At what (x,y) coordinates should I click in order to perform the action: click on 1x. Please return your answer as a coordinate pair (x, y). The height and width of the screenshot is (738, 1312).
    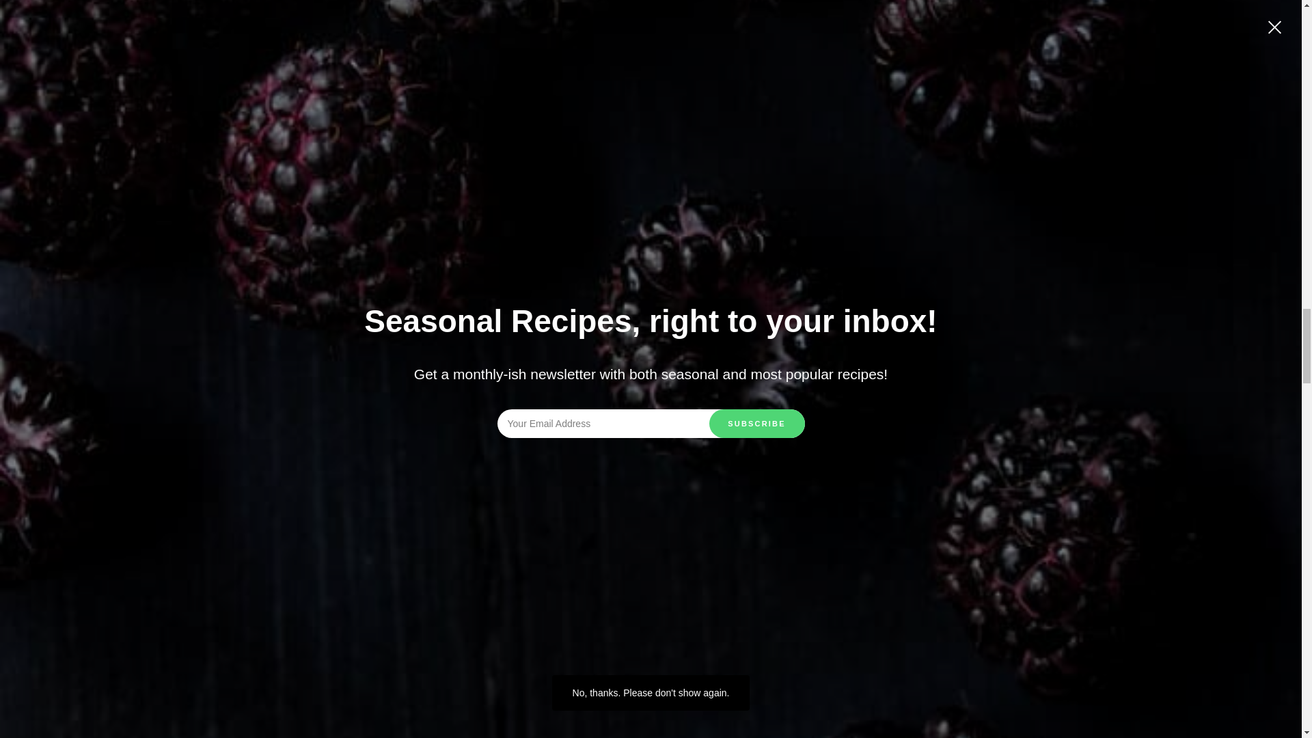
    Looking at the image, I should click on (217, 12).